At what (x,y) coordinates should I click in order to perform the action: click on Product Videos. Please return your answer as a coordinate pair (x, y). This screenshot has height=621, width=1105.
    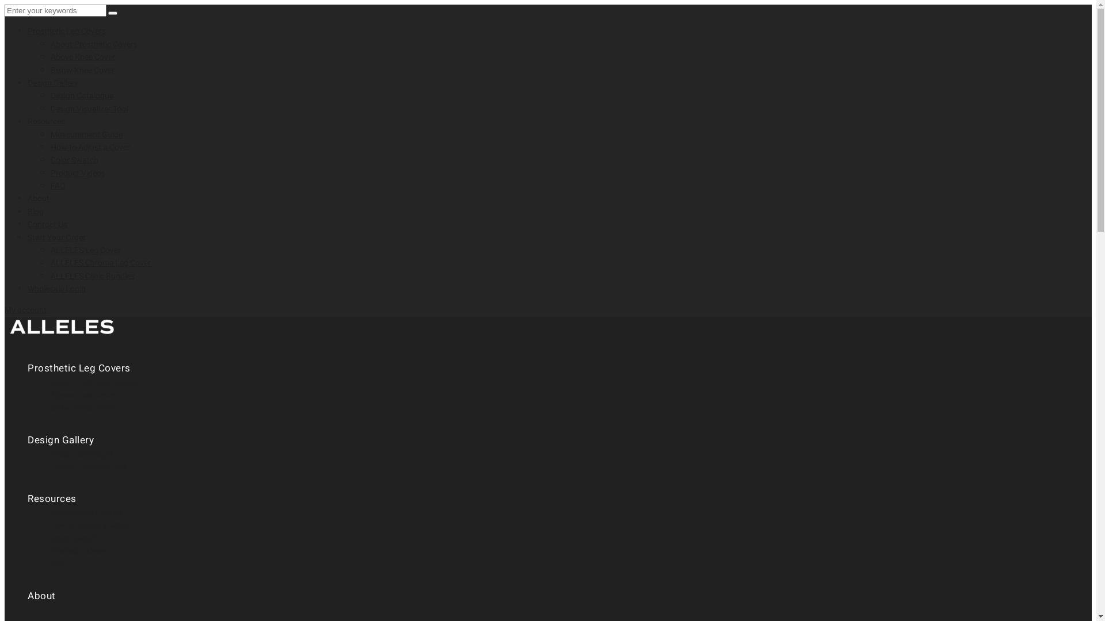
    Looking at the image, I should click on (78, 551).